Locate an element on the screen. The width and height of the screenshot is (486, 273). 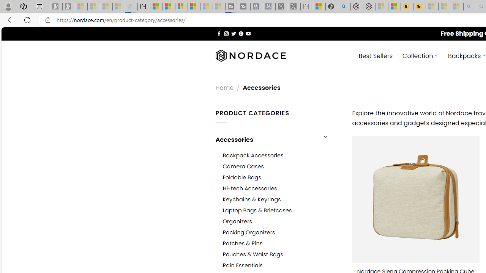
Accessories is located at coordinates (266, 140).